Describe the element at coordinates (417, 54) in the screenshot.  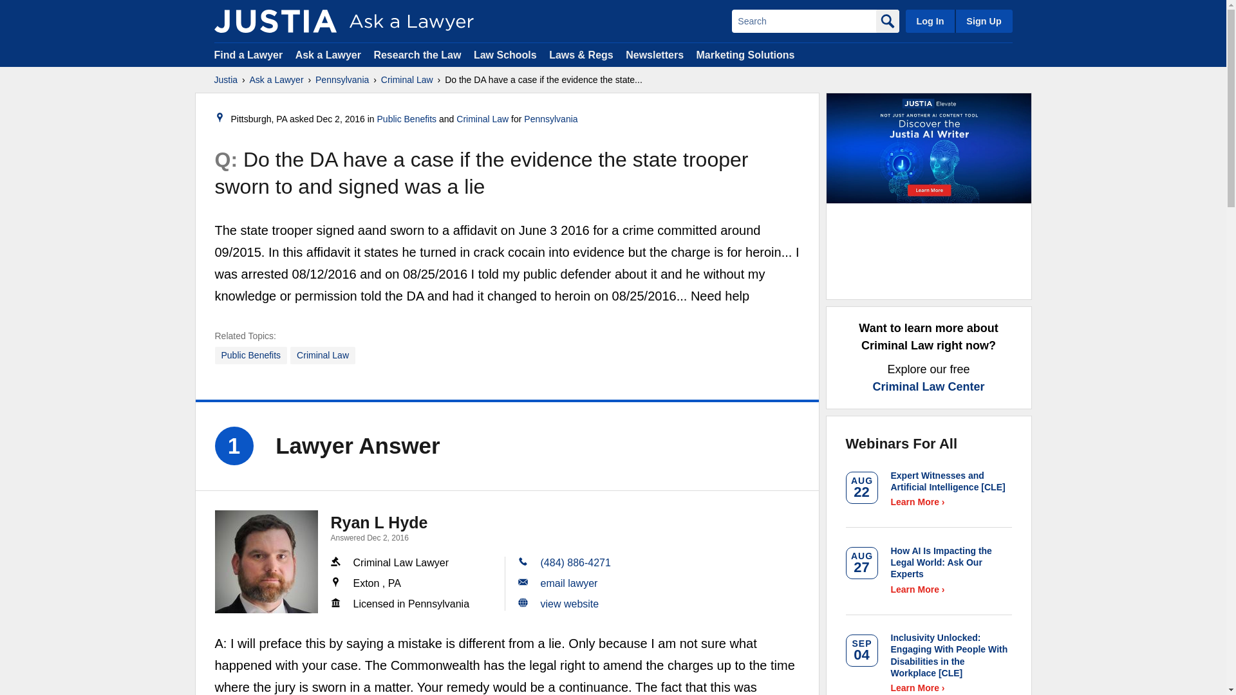
I see `Research the Law` at that location.